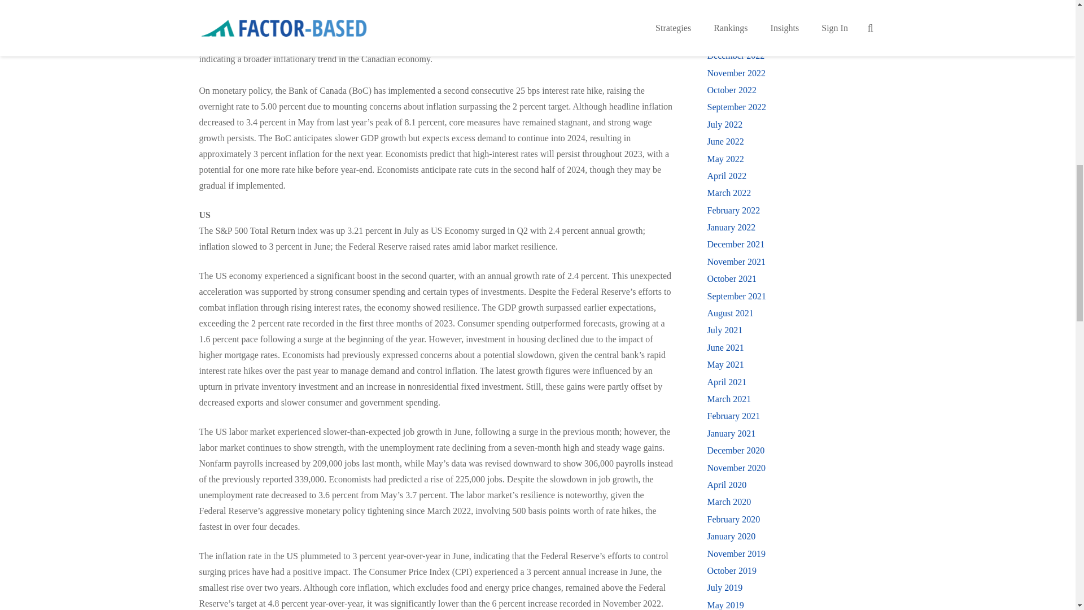 The image size is (1084, 610). What do you see at coordinates (728, 5) in the screenshot?
I see `March 2023` at bounding box center [728, 5].